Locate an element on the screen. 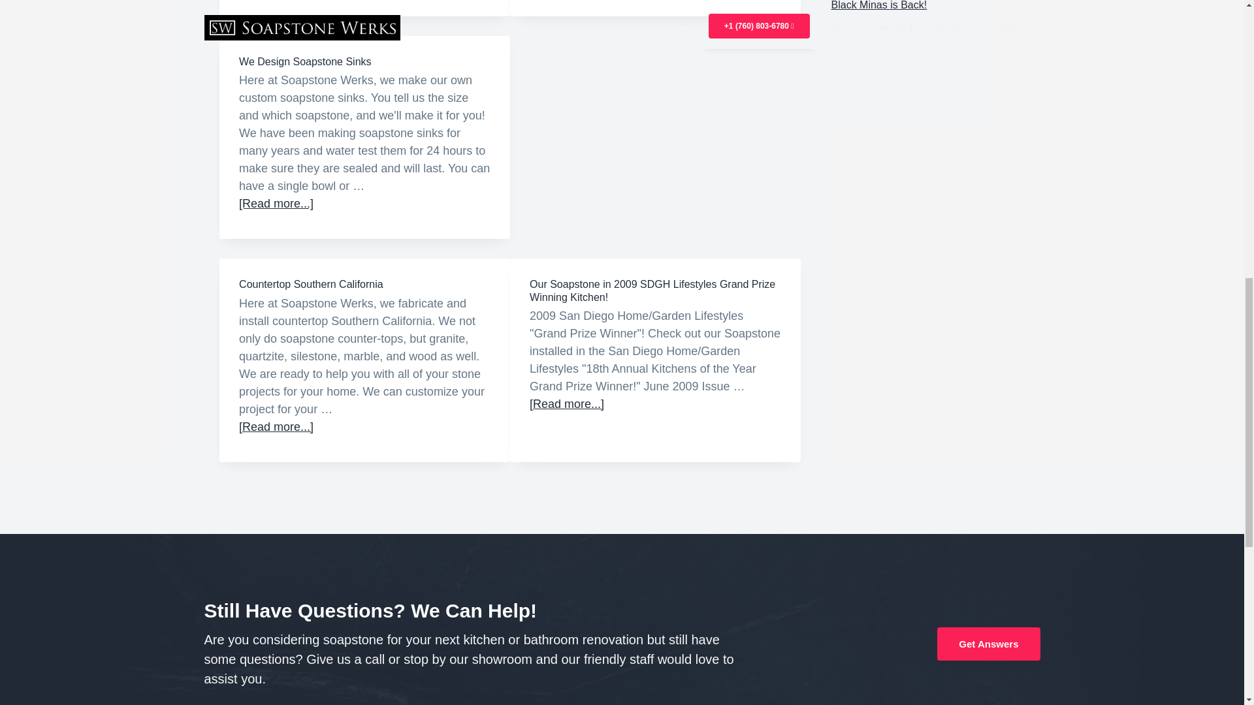  Countertop Southern California is located at coordinates (311, 283).